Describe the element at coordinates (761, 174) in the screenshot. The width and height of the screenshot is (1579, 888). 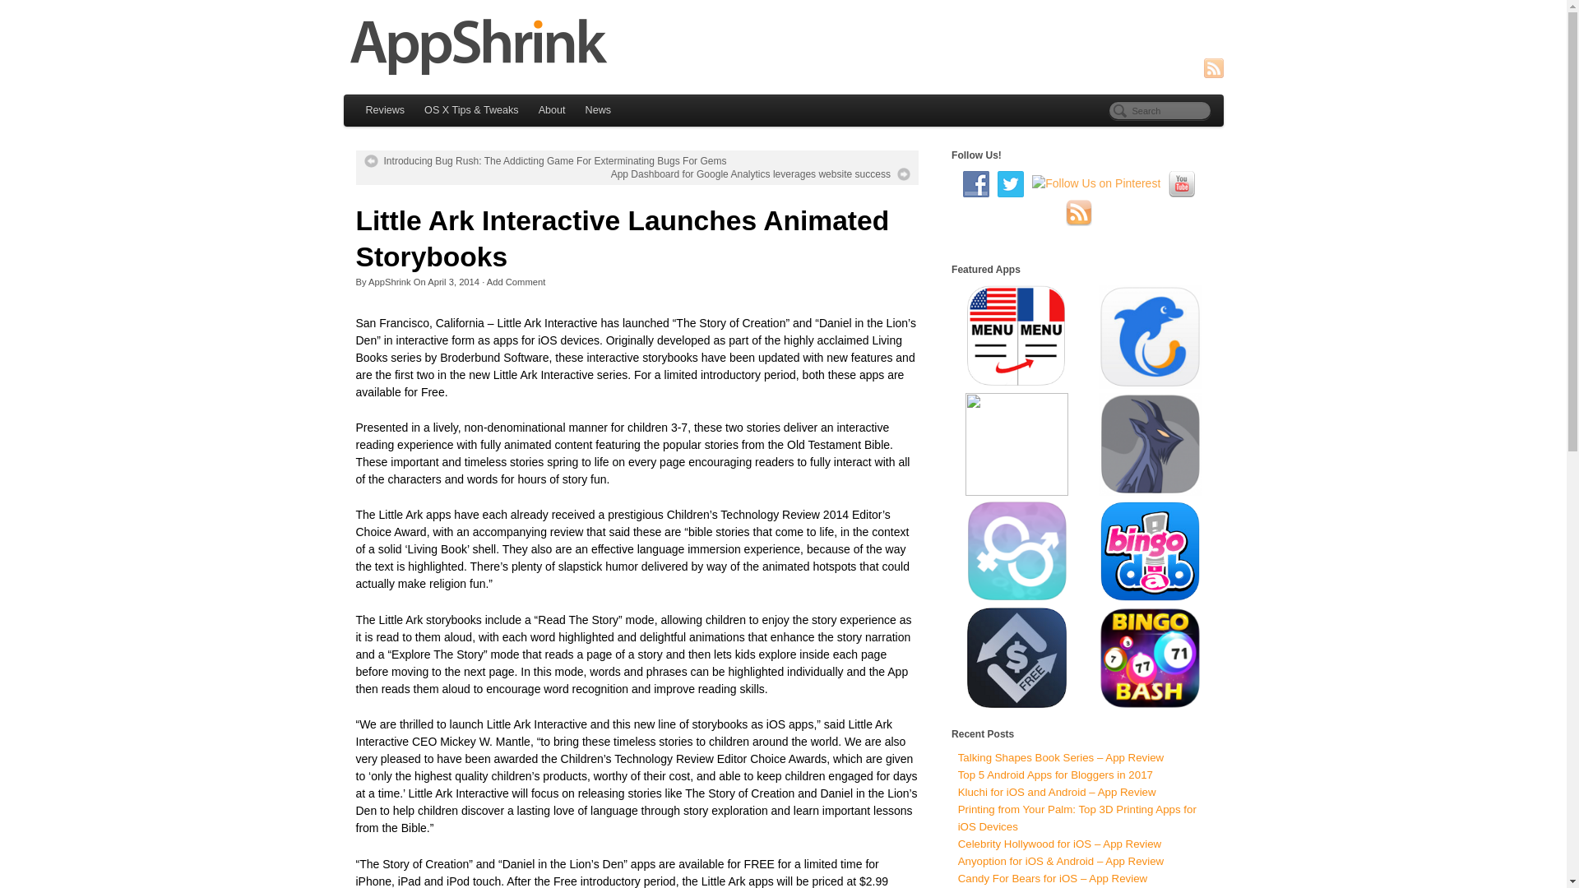
I see `App Dashboard for Google Analytics leverages website success` at that location.